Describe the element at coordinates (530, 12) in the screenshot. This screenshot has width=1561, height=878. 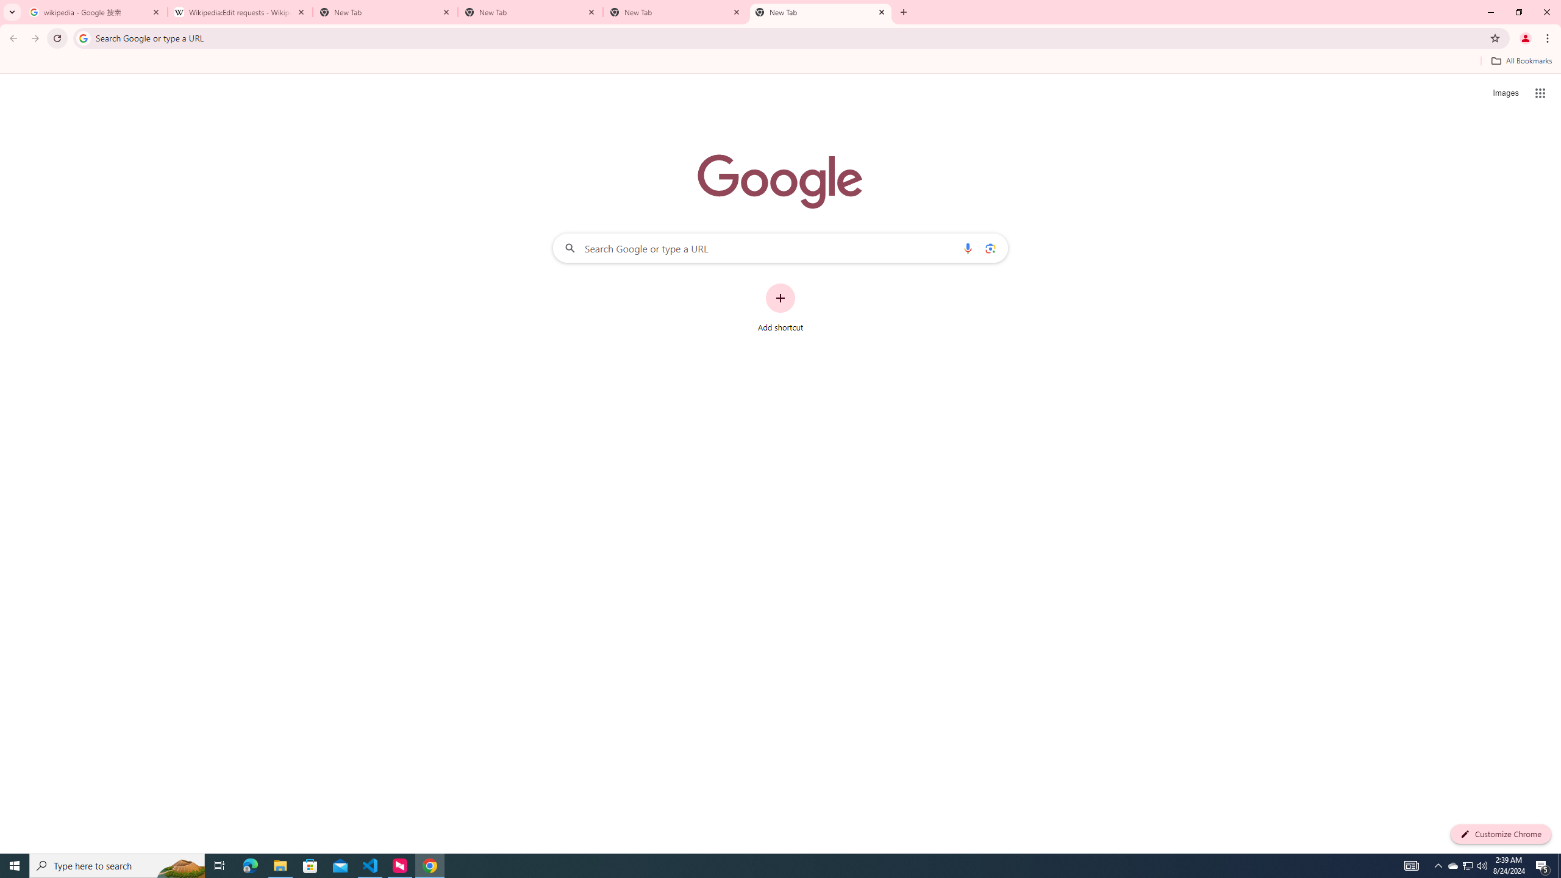
I see `New Tab` at that location.